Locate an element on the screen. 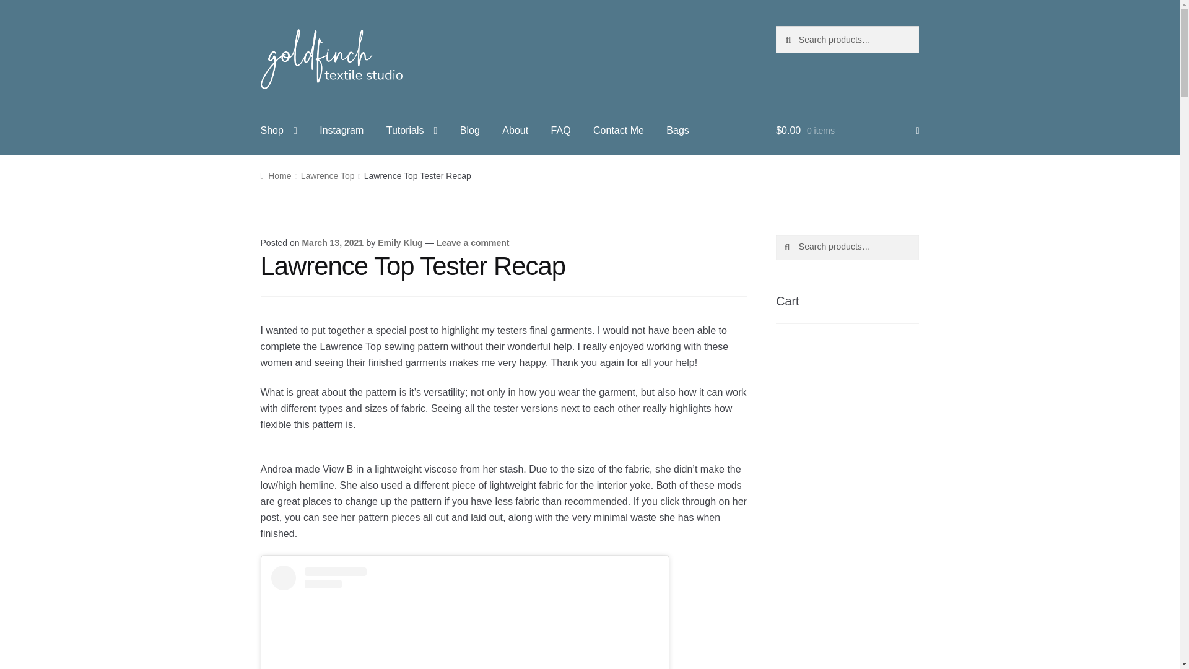 The image size is (1189, 669). View your shopping cart is located at coordinates (847, 130).